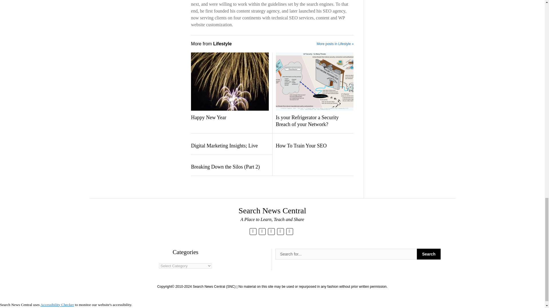 The image size is (549, 308). What do you see at coordinates (314, 121) in the screenshot?
I see `Is your Refrigerator a Security Breach of your Network?` at bounding box center [314, 121].